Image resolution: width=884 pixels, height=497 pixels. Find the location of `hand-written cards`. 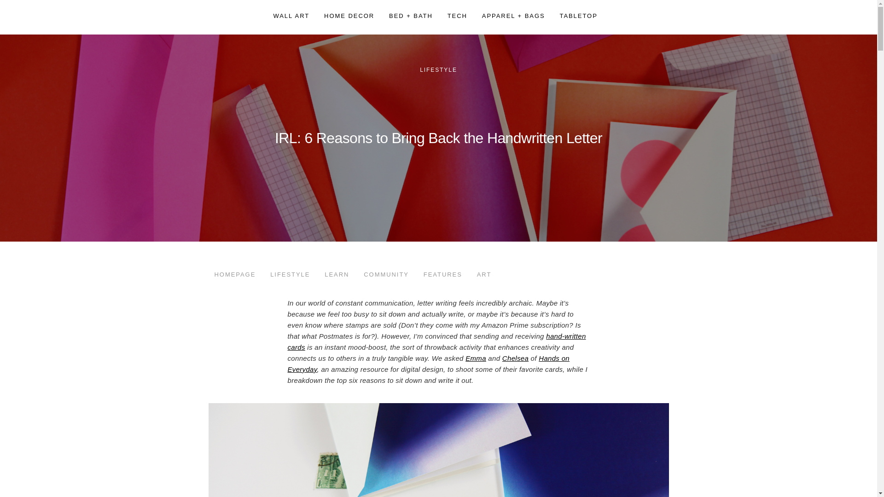

hand-written cards is located at coordinates (436, 341).